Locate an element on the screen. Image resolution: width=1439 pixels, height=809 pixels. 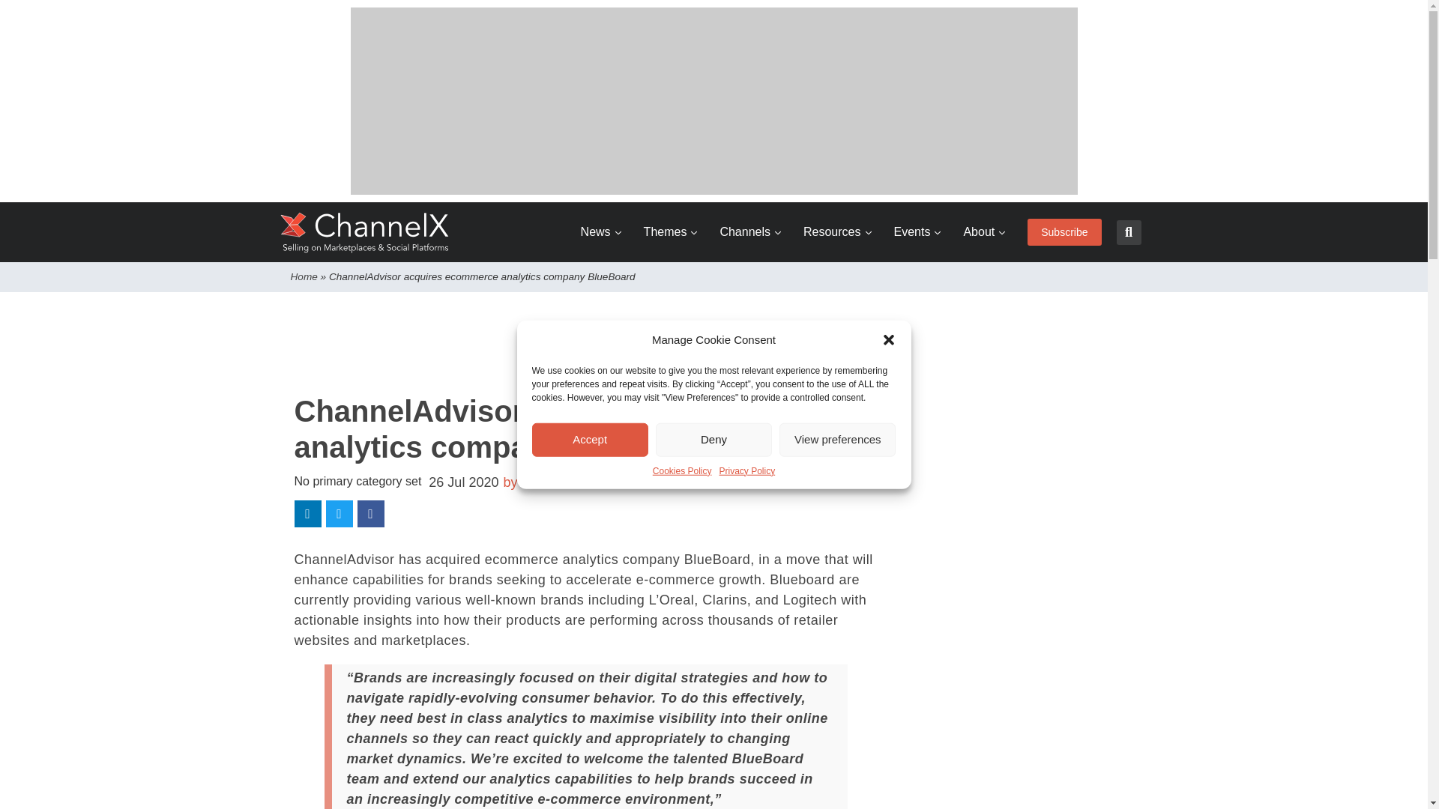
Cookies Policy is located at coordinates (682, 470).